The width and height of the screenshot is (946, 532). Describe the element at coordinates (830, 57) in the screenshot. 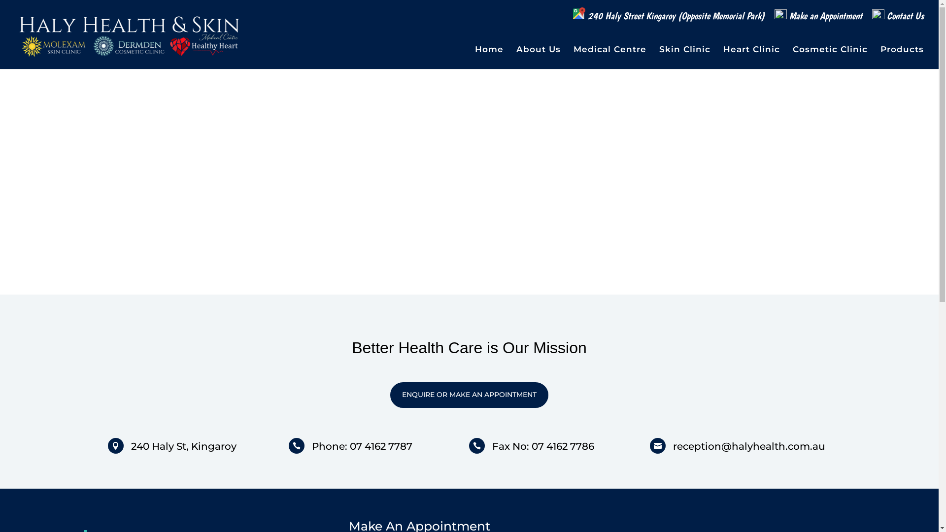

I see `Cosmetic Clinic` at that location.